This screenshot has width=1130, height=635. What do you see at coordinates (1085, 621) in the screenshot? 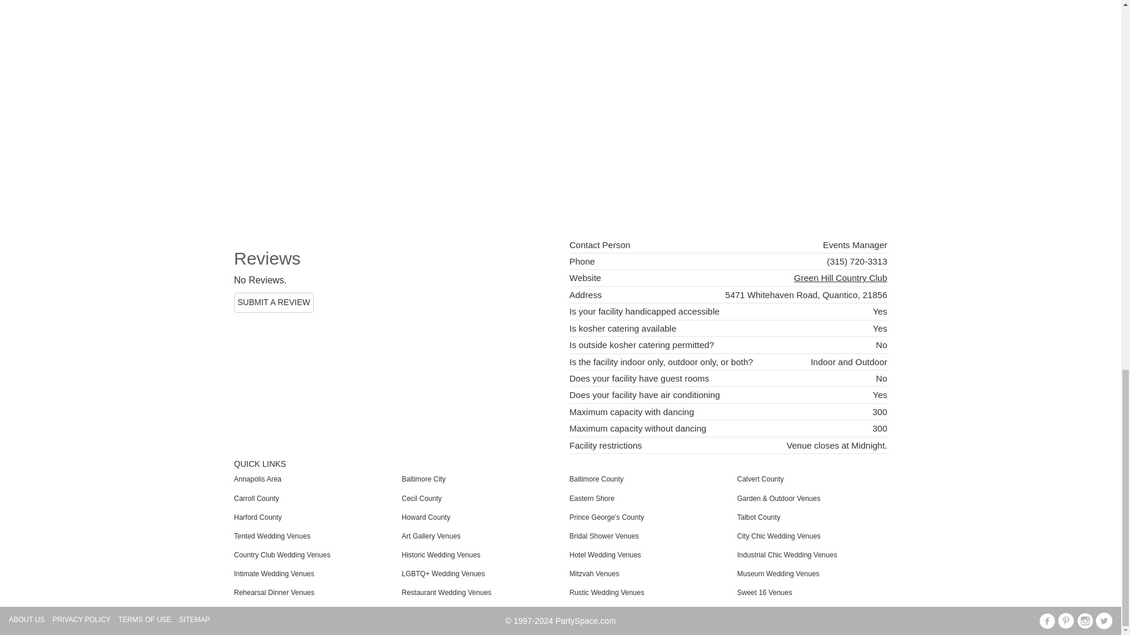
I see `Instagram` at bounding box center [1085, 621].